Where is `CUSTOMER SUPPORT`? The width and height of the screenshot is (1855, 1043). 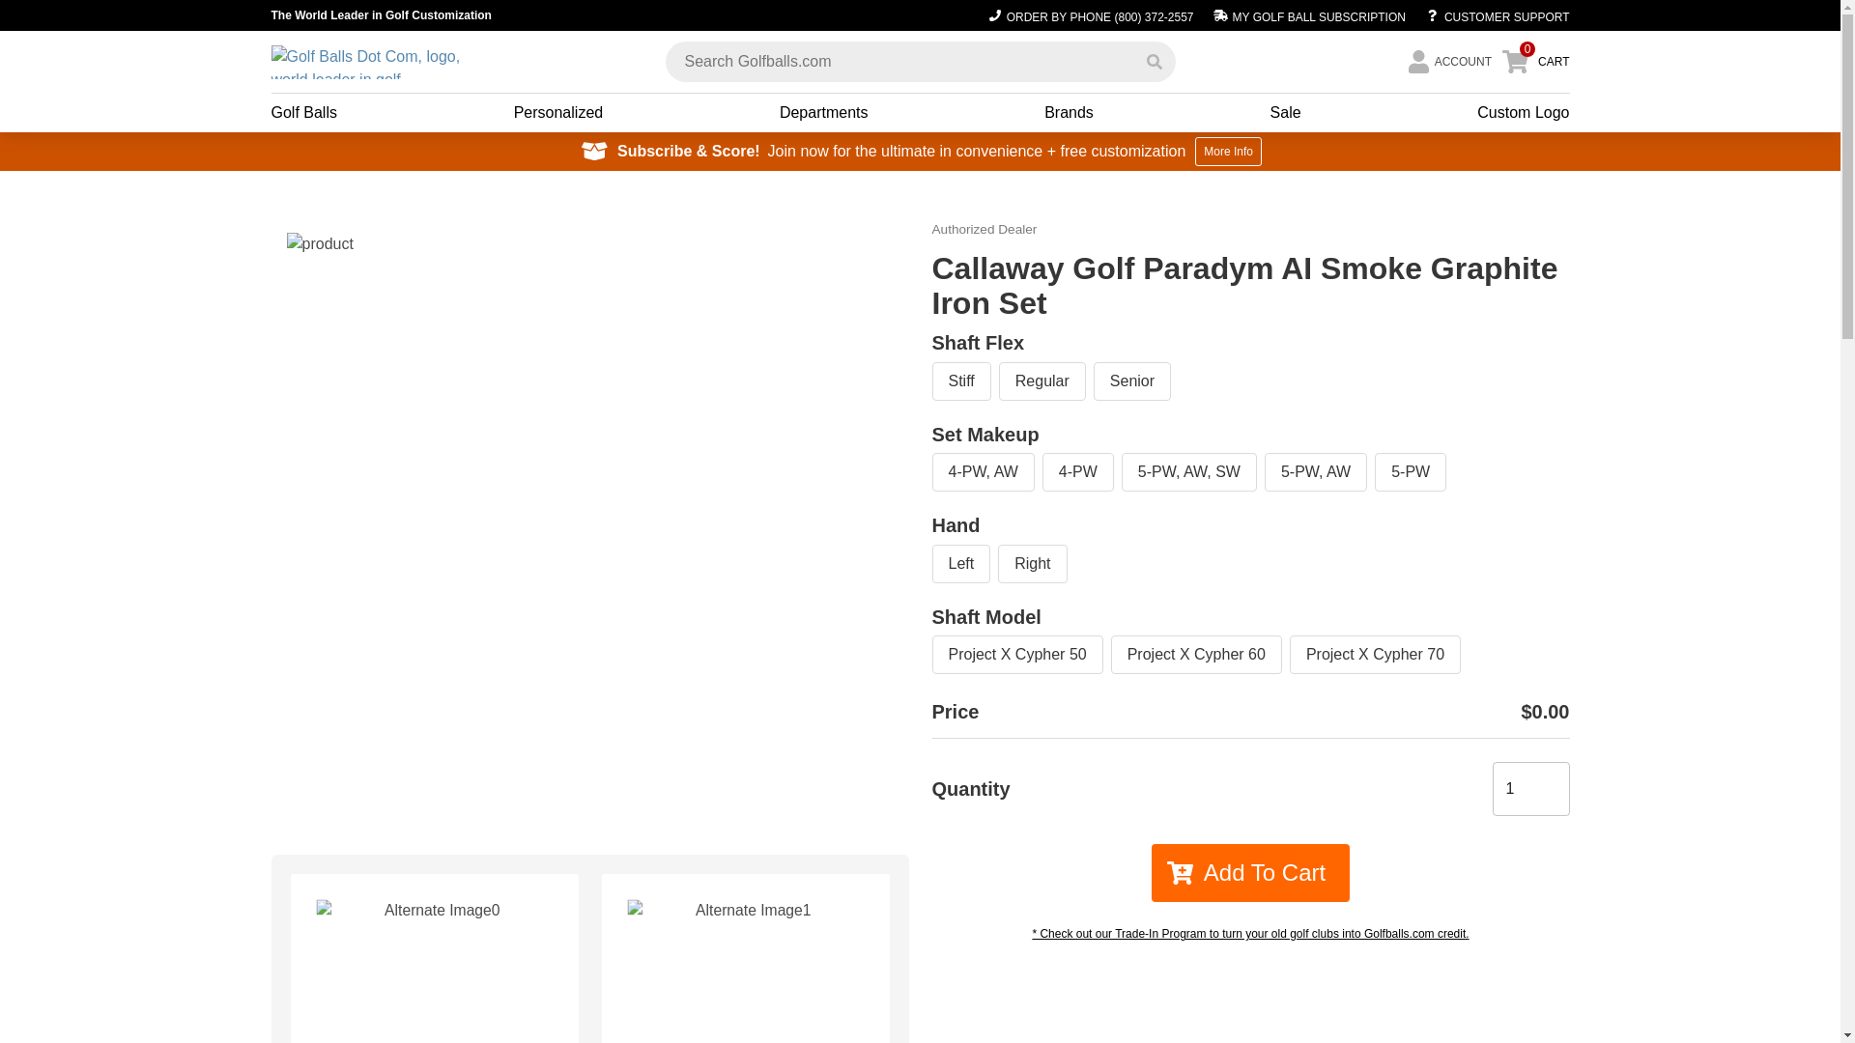
CUSTOMER SUPPORT is located at coordinates (1492, 15).